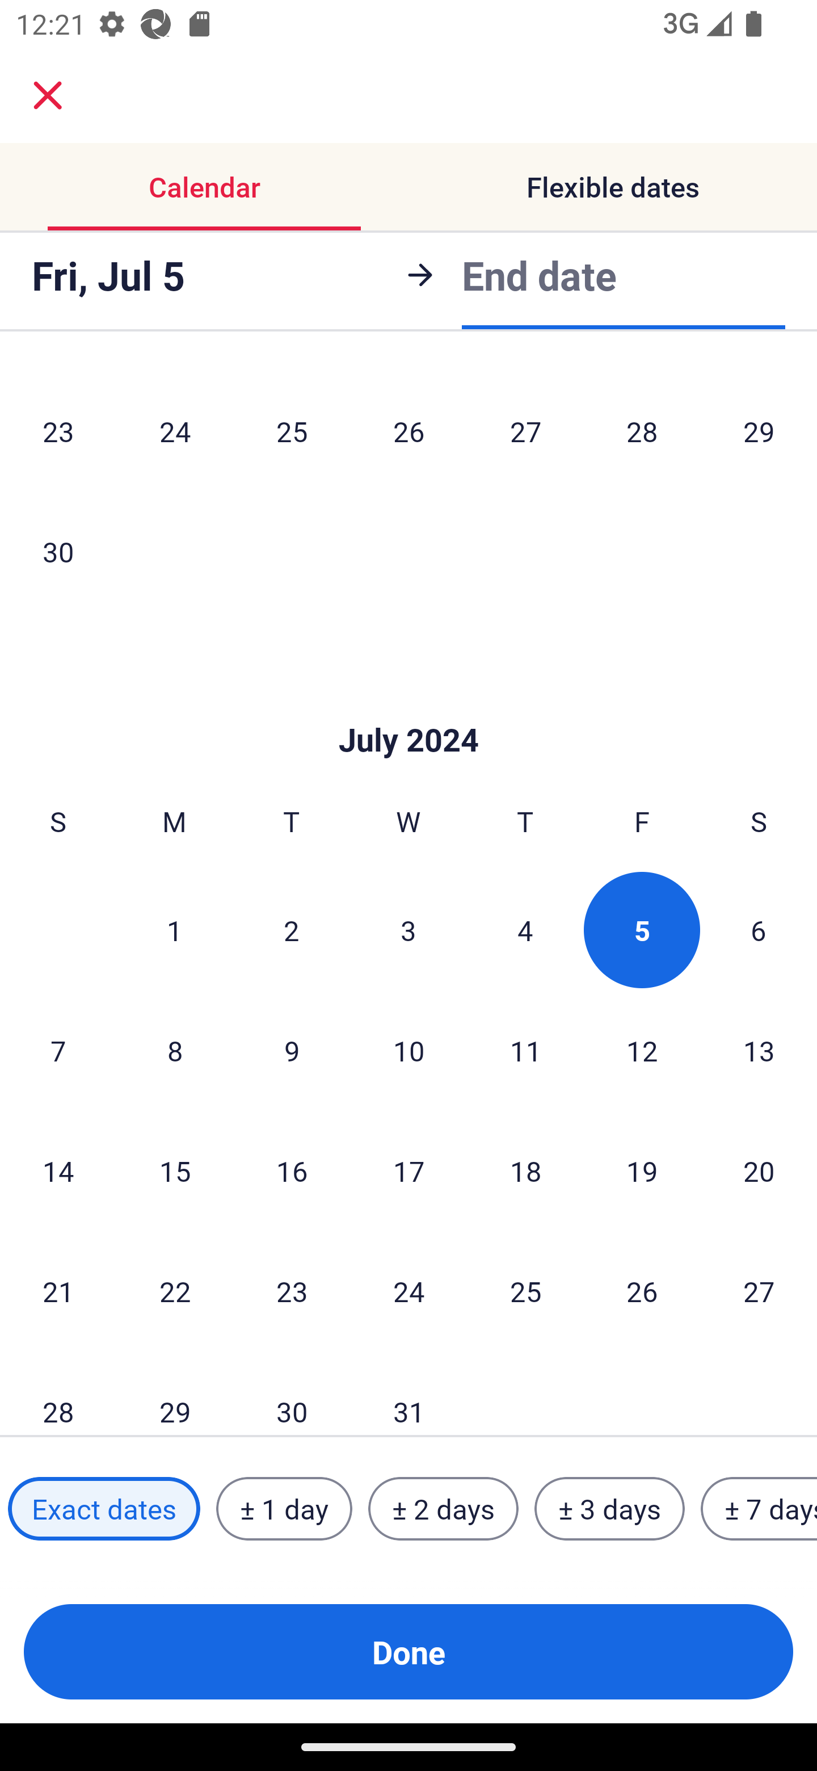  Describe the element at coordinates (175, 1394) in the screenshot. I see `29 Monday, July 29, 2024` at that location.